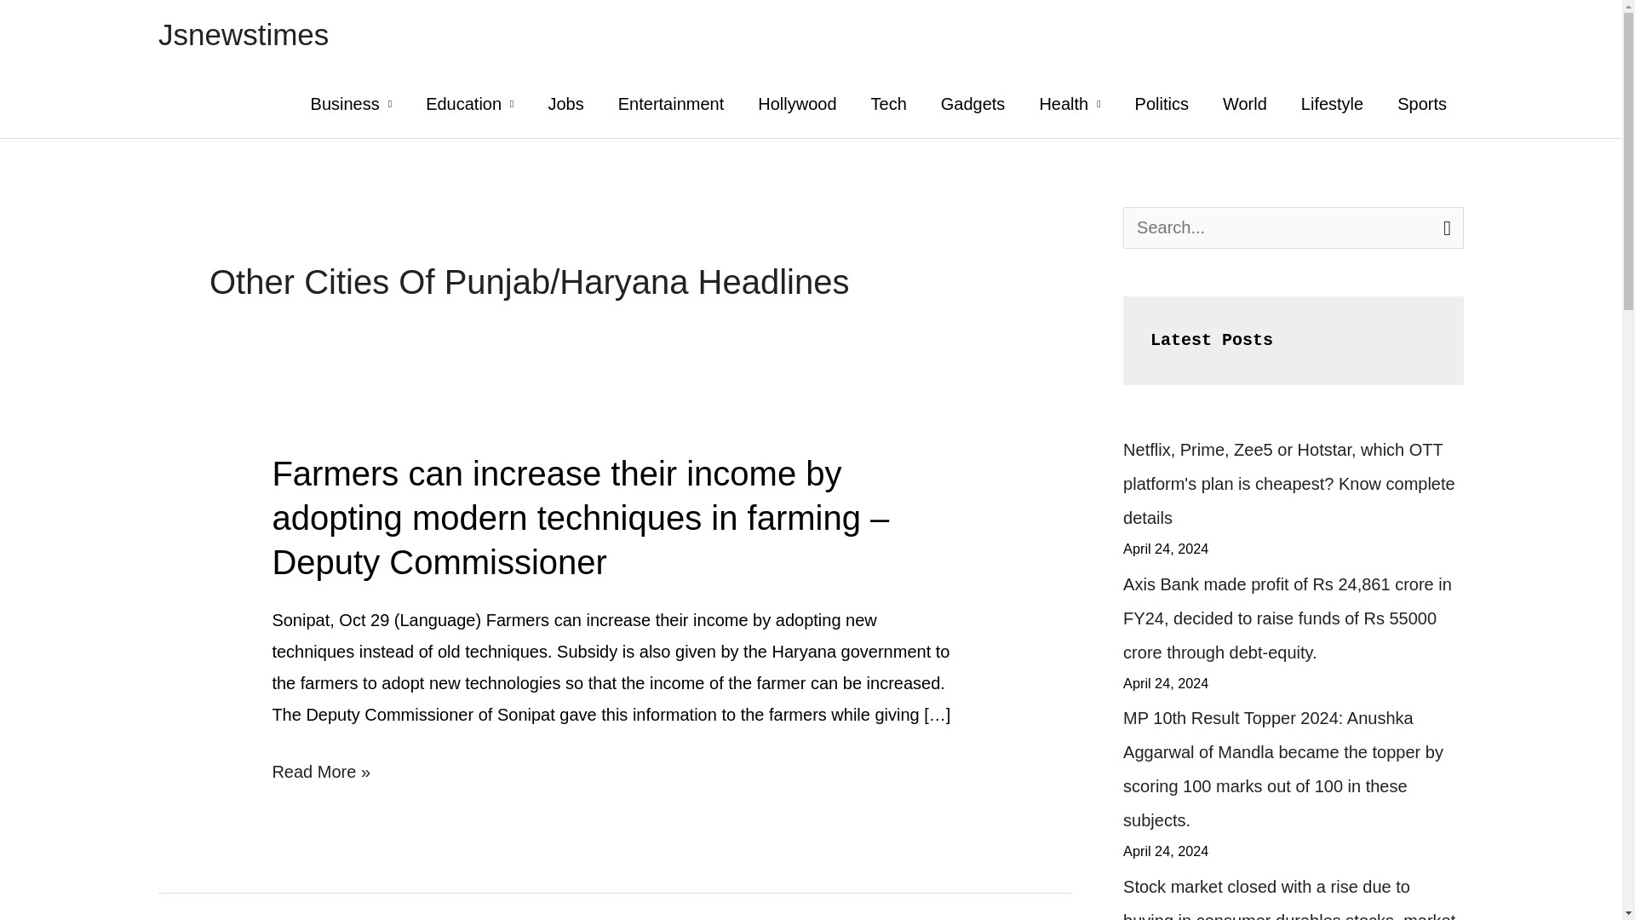  I want to click on Jsnewstimes, so click(244, 34).